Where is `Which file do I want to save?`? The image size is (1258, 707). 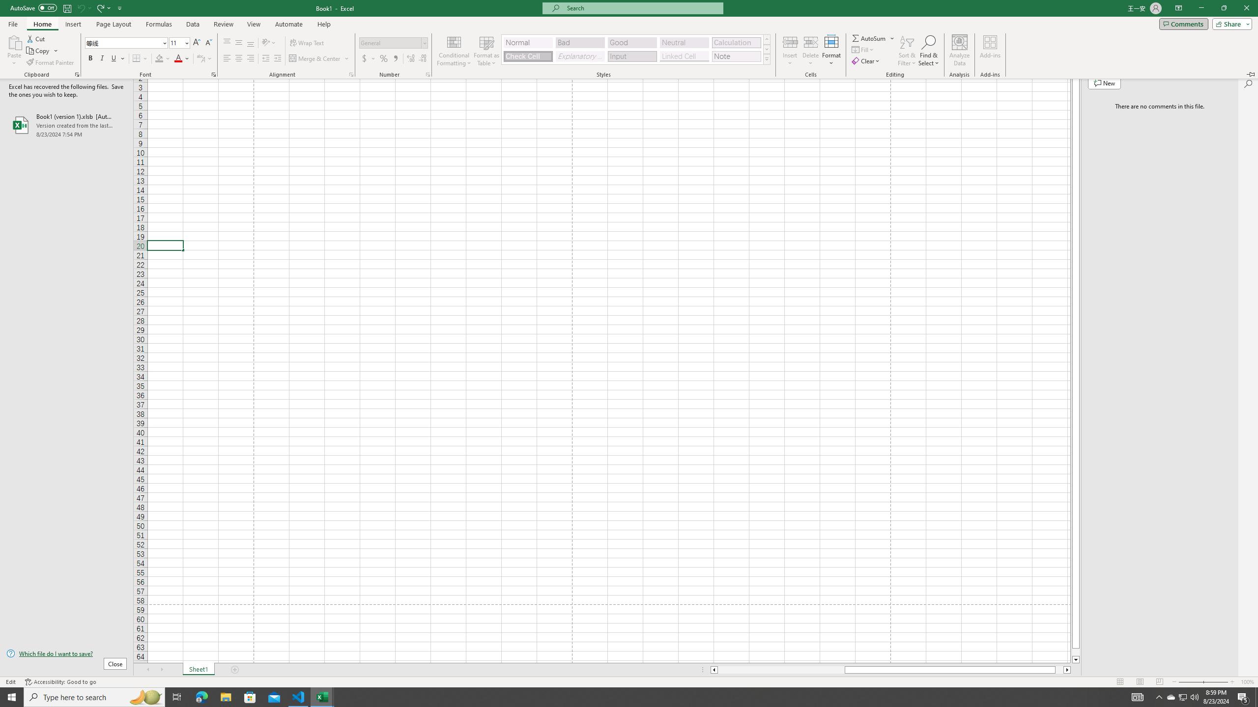
Which file do I want to save? is located at coordinates (66, 654).